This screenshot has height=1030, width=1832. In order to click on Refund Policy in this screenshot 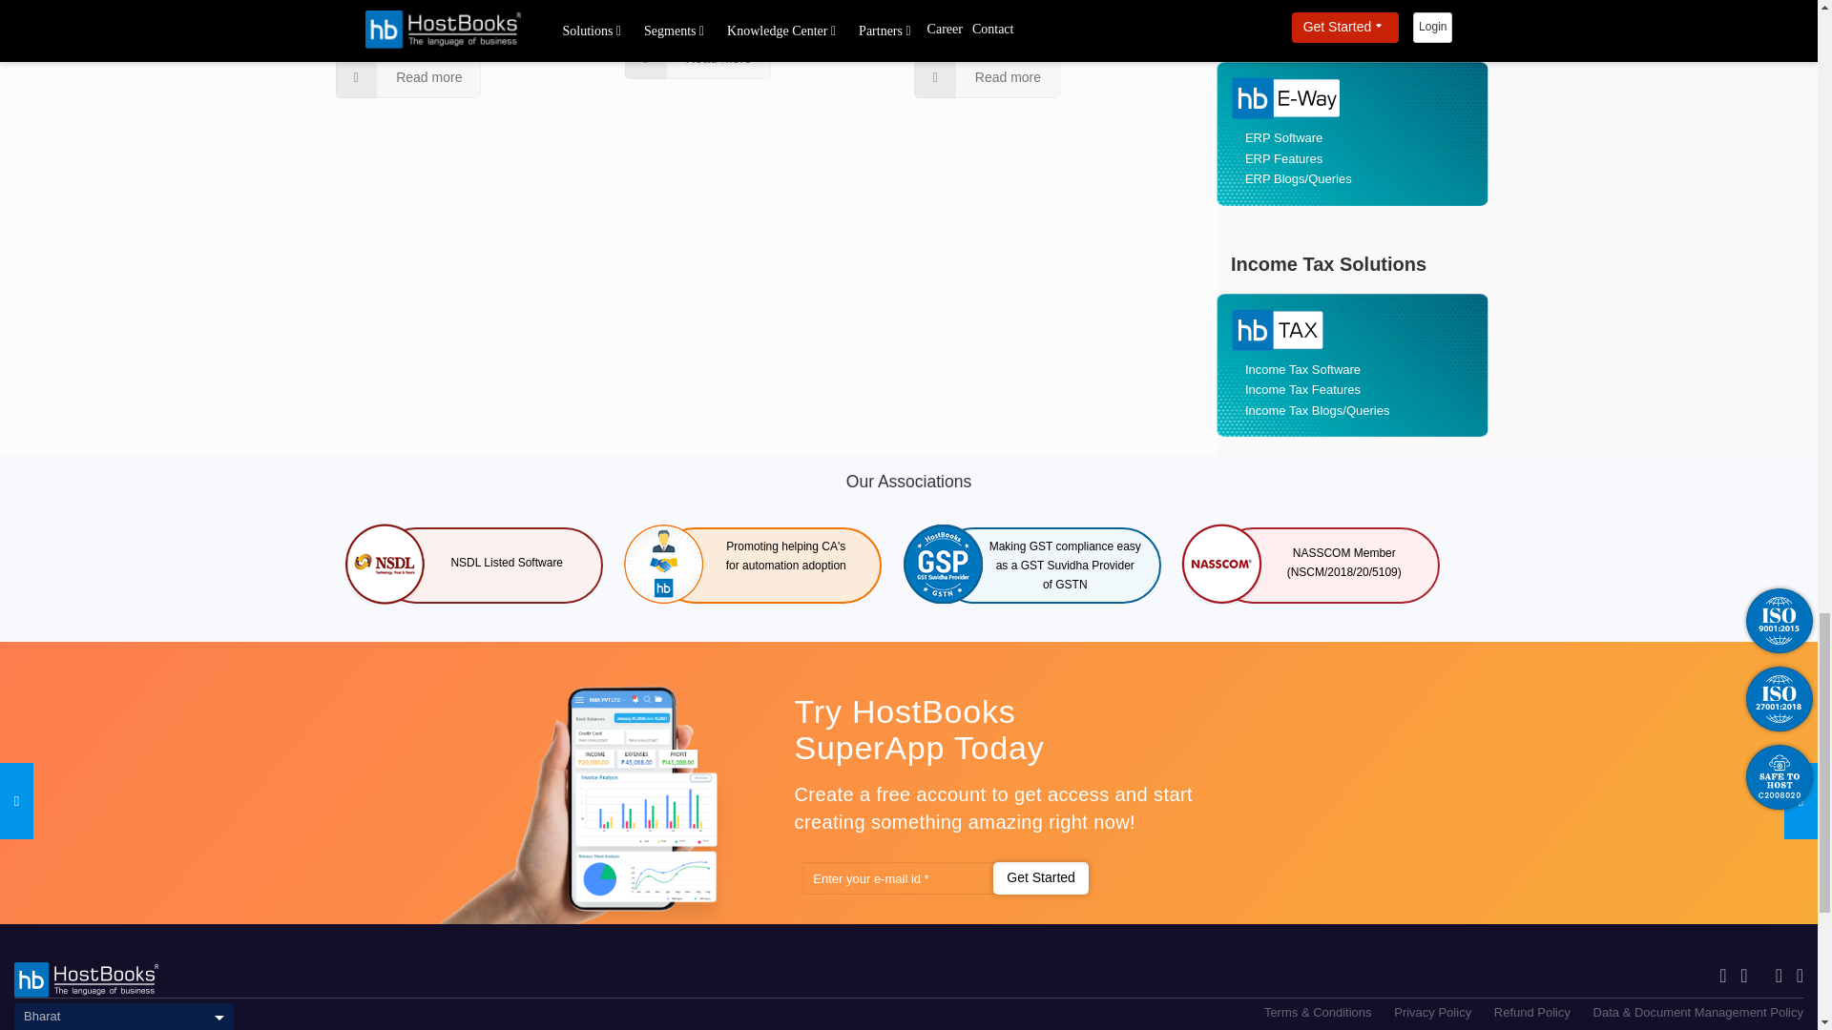, I will do `click(1532, 1013)`.